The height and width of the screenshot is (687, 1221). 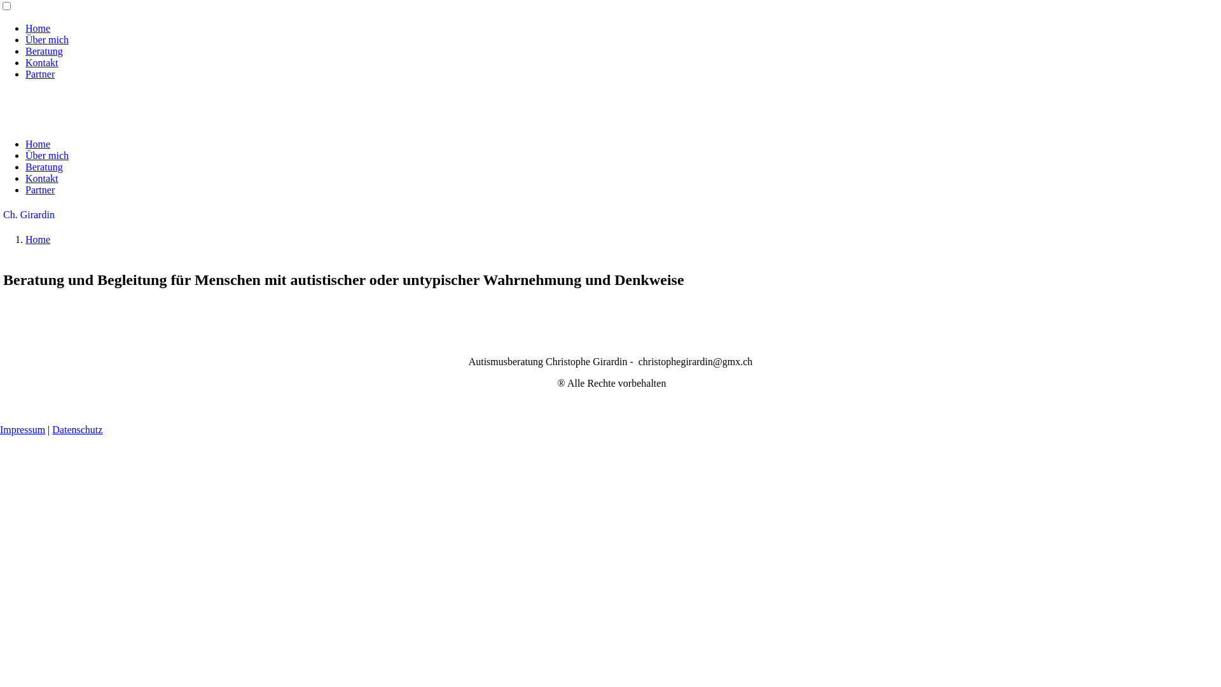 I want to click on Beratung, so click(x=45, y=51).